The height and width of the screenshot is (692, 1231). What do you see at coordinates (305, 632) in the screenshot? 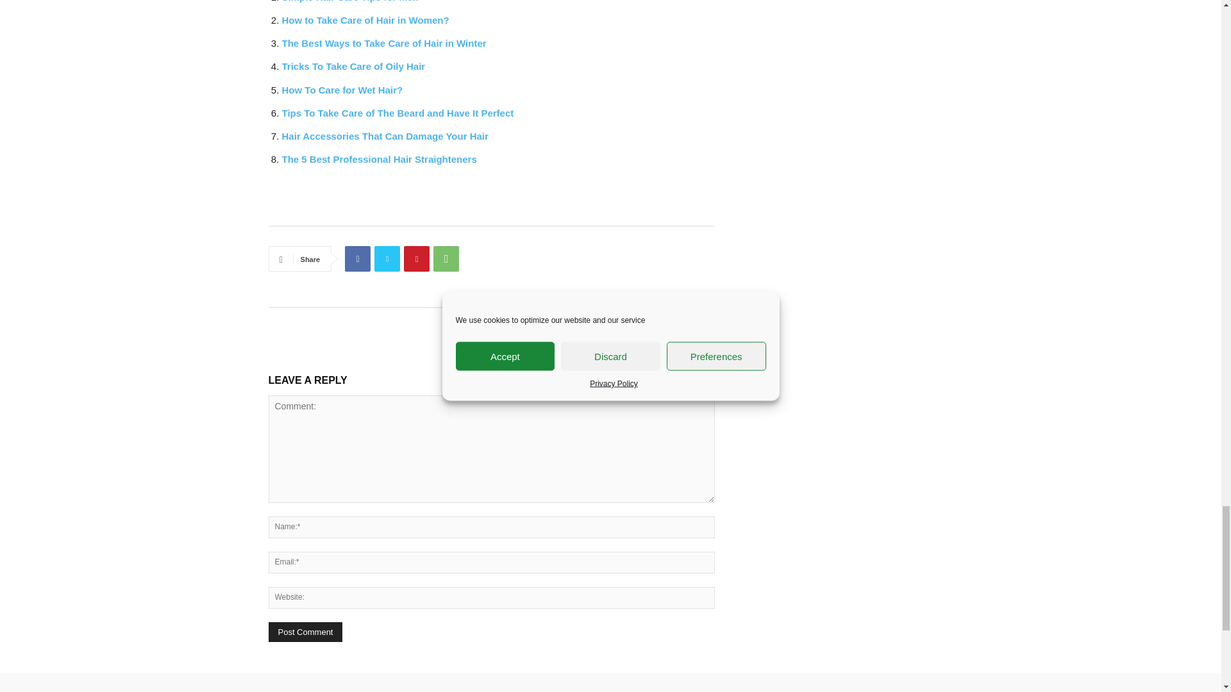
I see `Post Comment` at bounding box center [305, 632].